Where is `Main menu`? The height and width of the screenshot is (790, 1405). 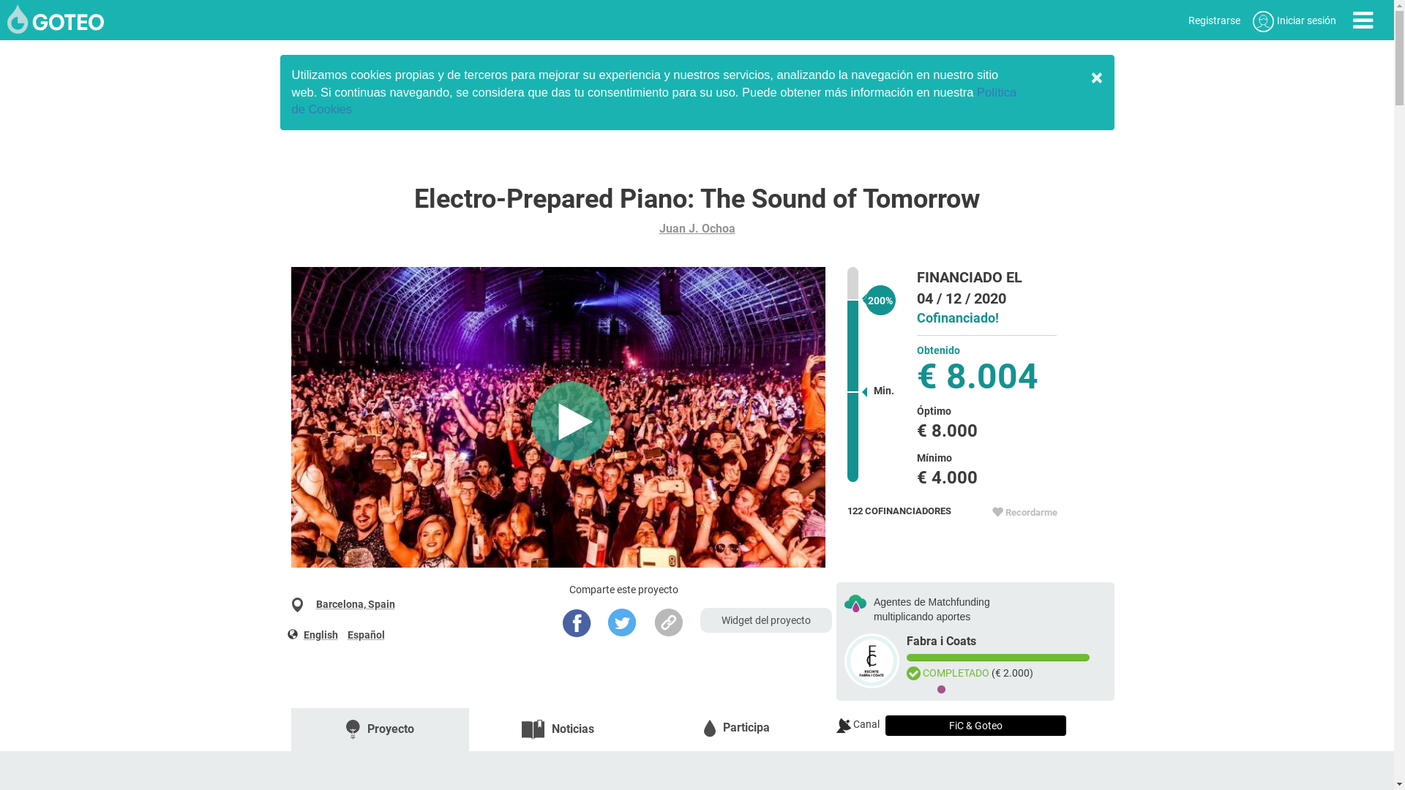 Main menu is located at coordinates (1363, 20).